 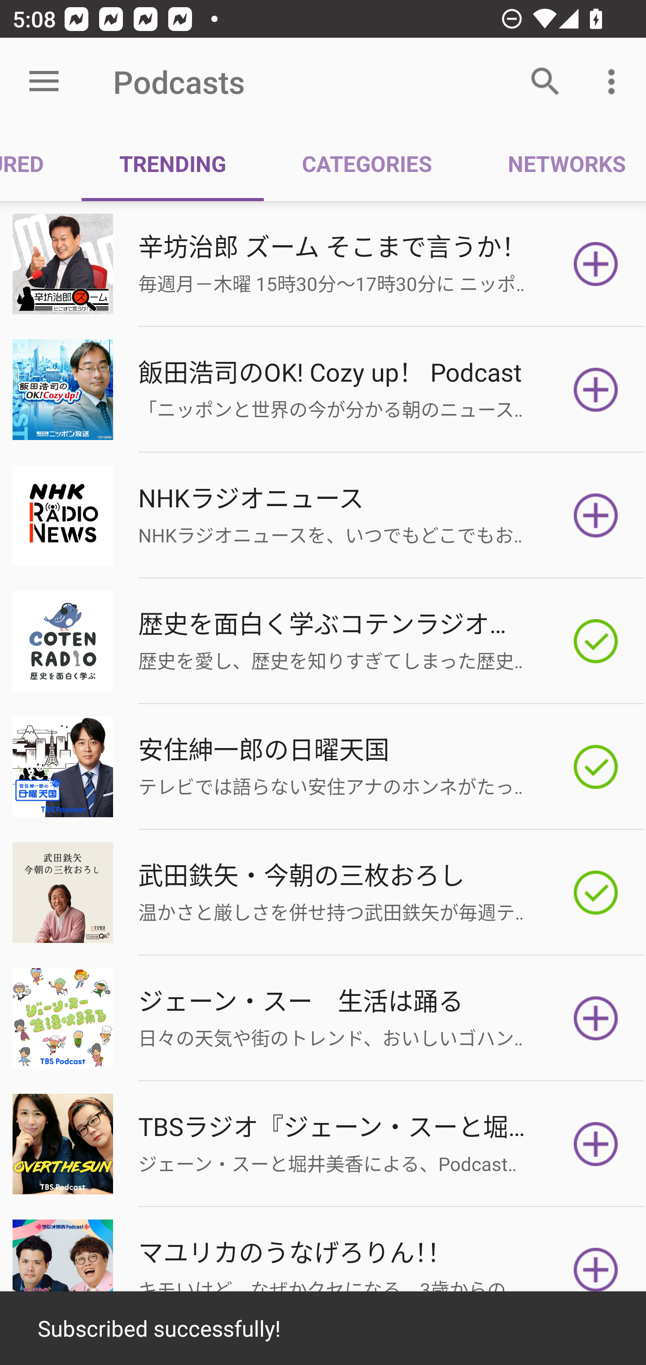 What do you see at coordinates (558, 163) in the screenshot?
I see `NETWORKS` at bounding box center [558, 163].